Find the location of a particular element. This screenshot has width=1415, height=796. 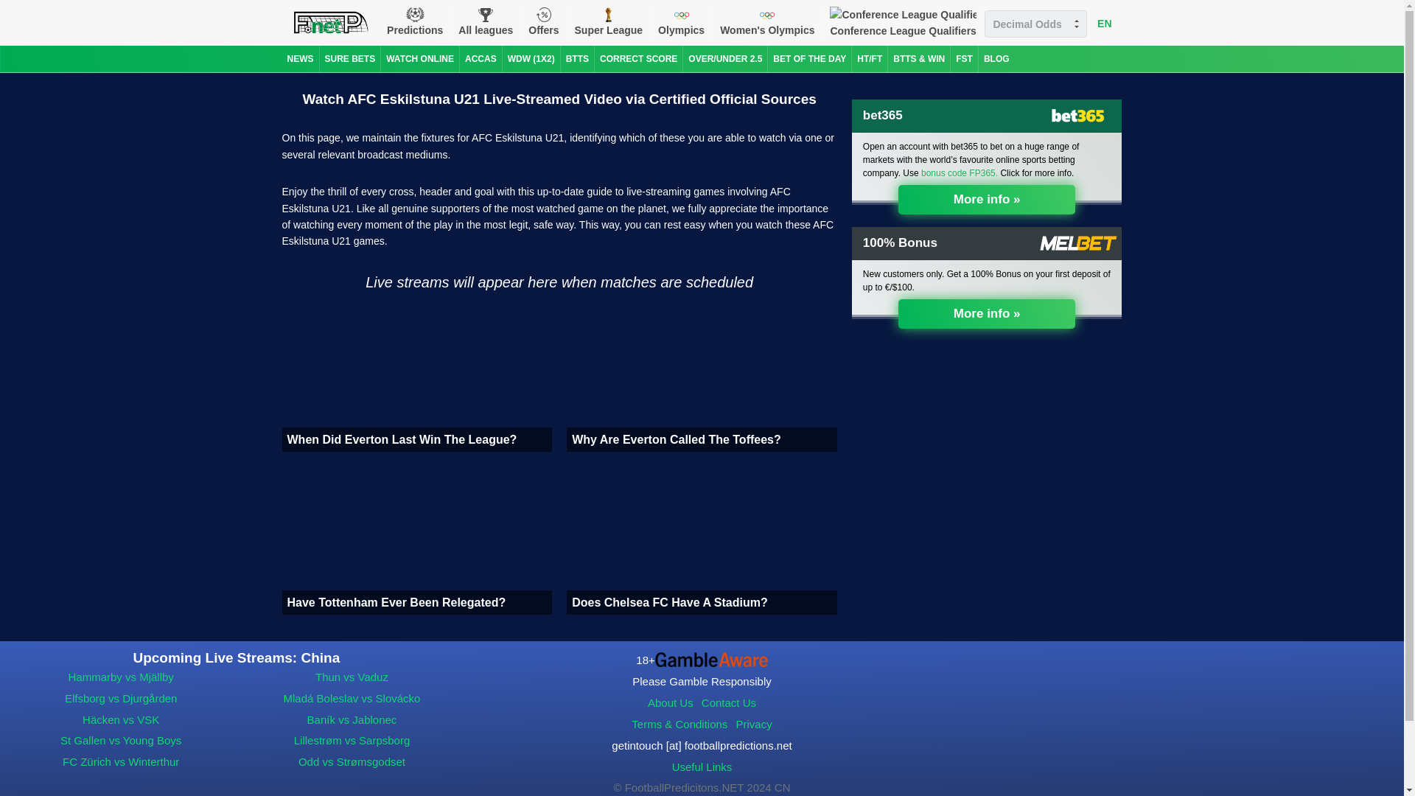

SURE BETS is located at coordinates (349, 59).